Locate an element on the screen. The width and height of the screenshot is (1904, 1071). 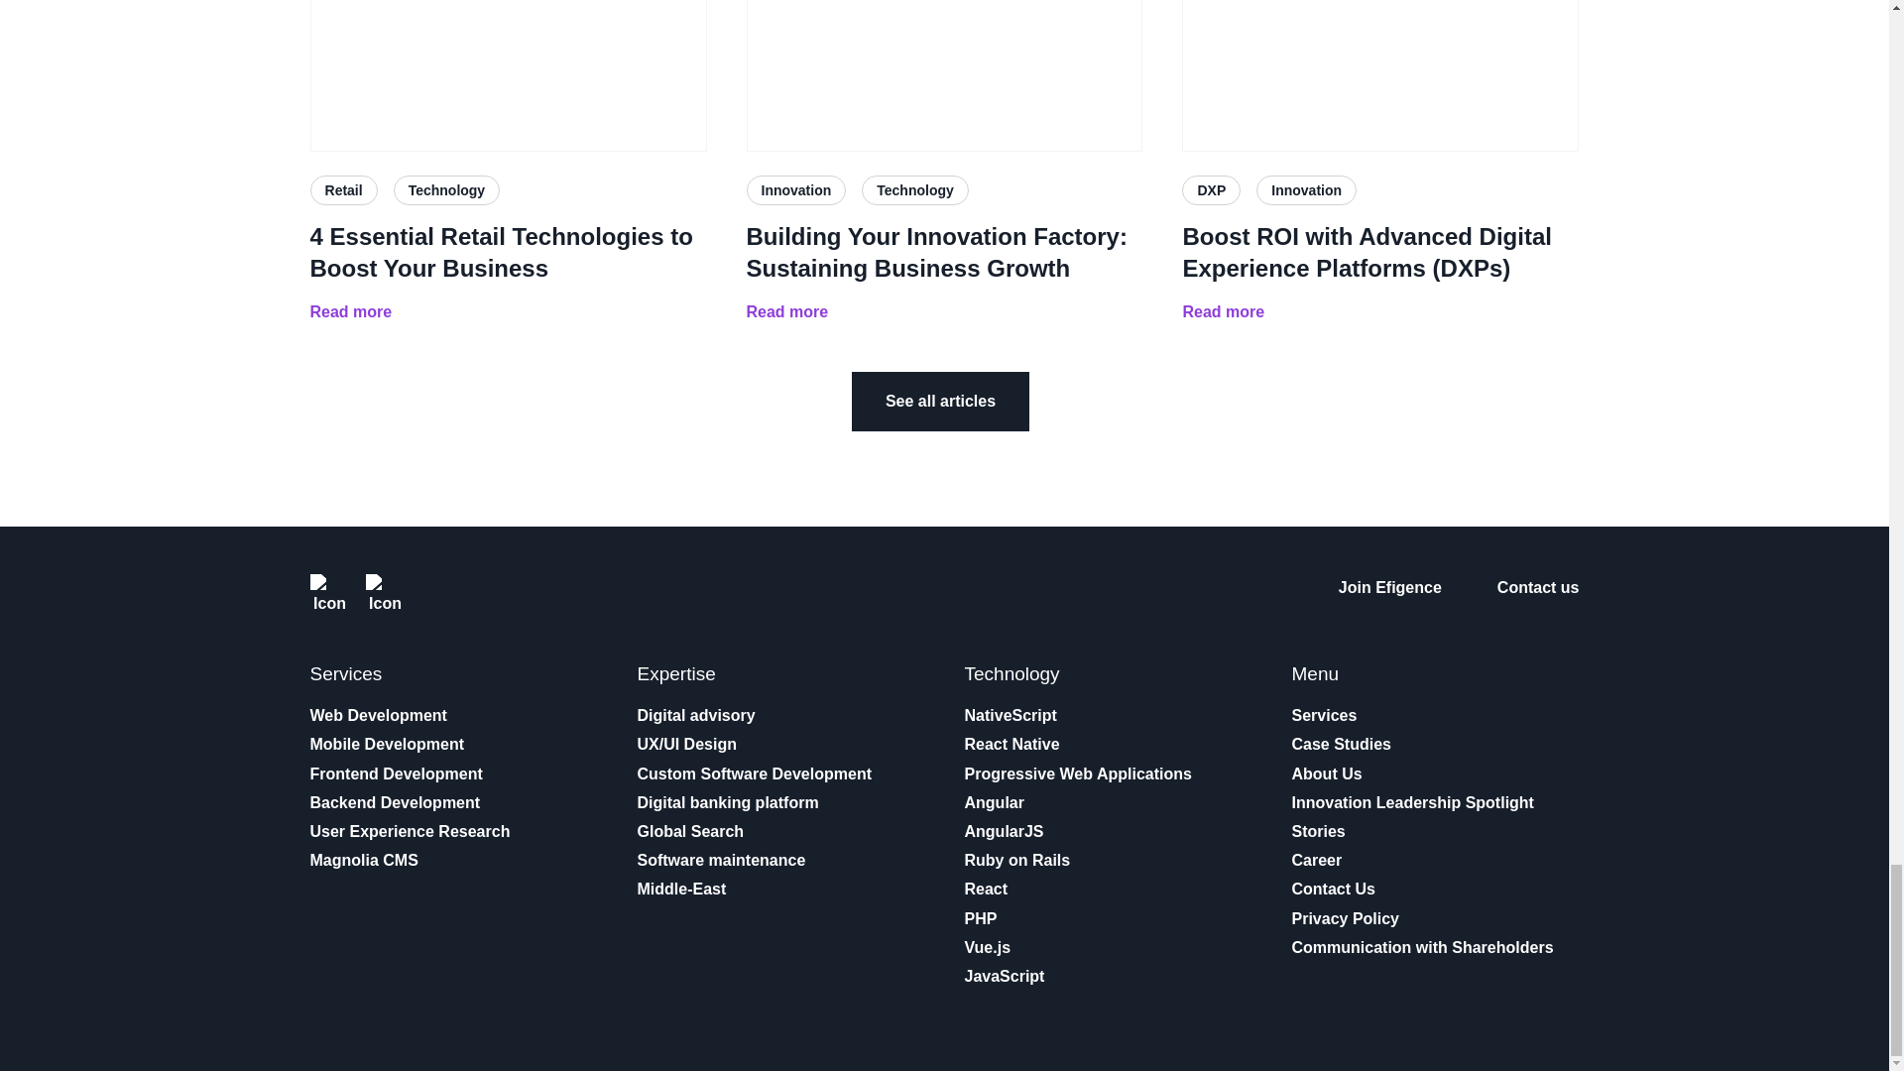
Innovation is located at coordinates (795, 190).